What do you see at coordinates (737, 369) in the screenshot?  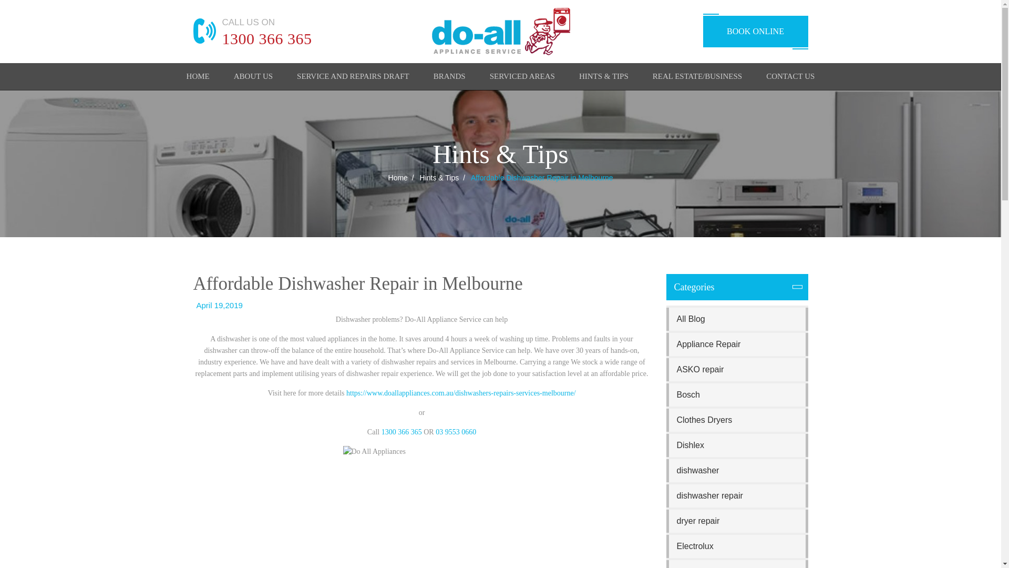 I see `ASKO repair` at bounding box center [737, 369].